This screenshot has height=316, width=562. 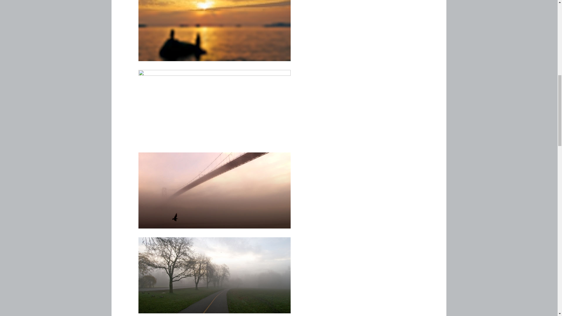 I want to click on Twitter Header 02 by Duncan Rawlinson, so click(x=214, y=108).